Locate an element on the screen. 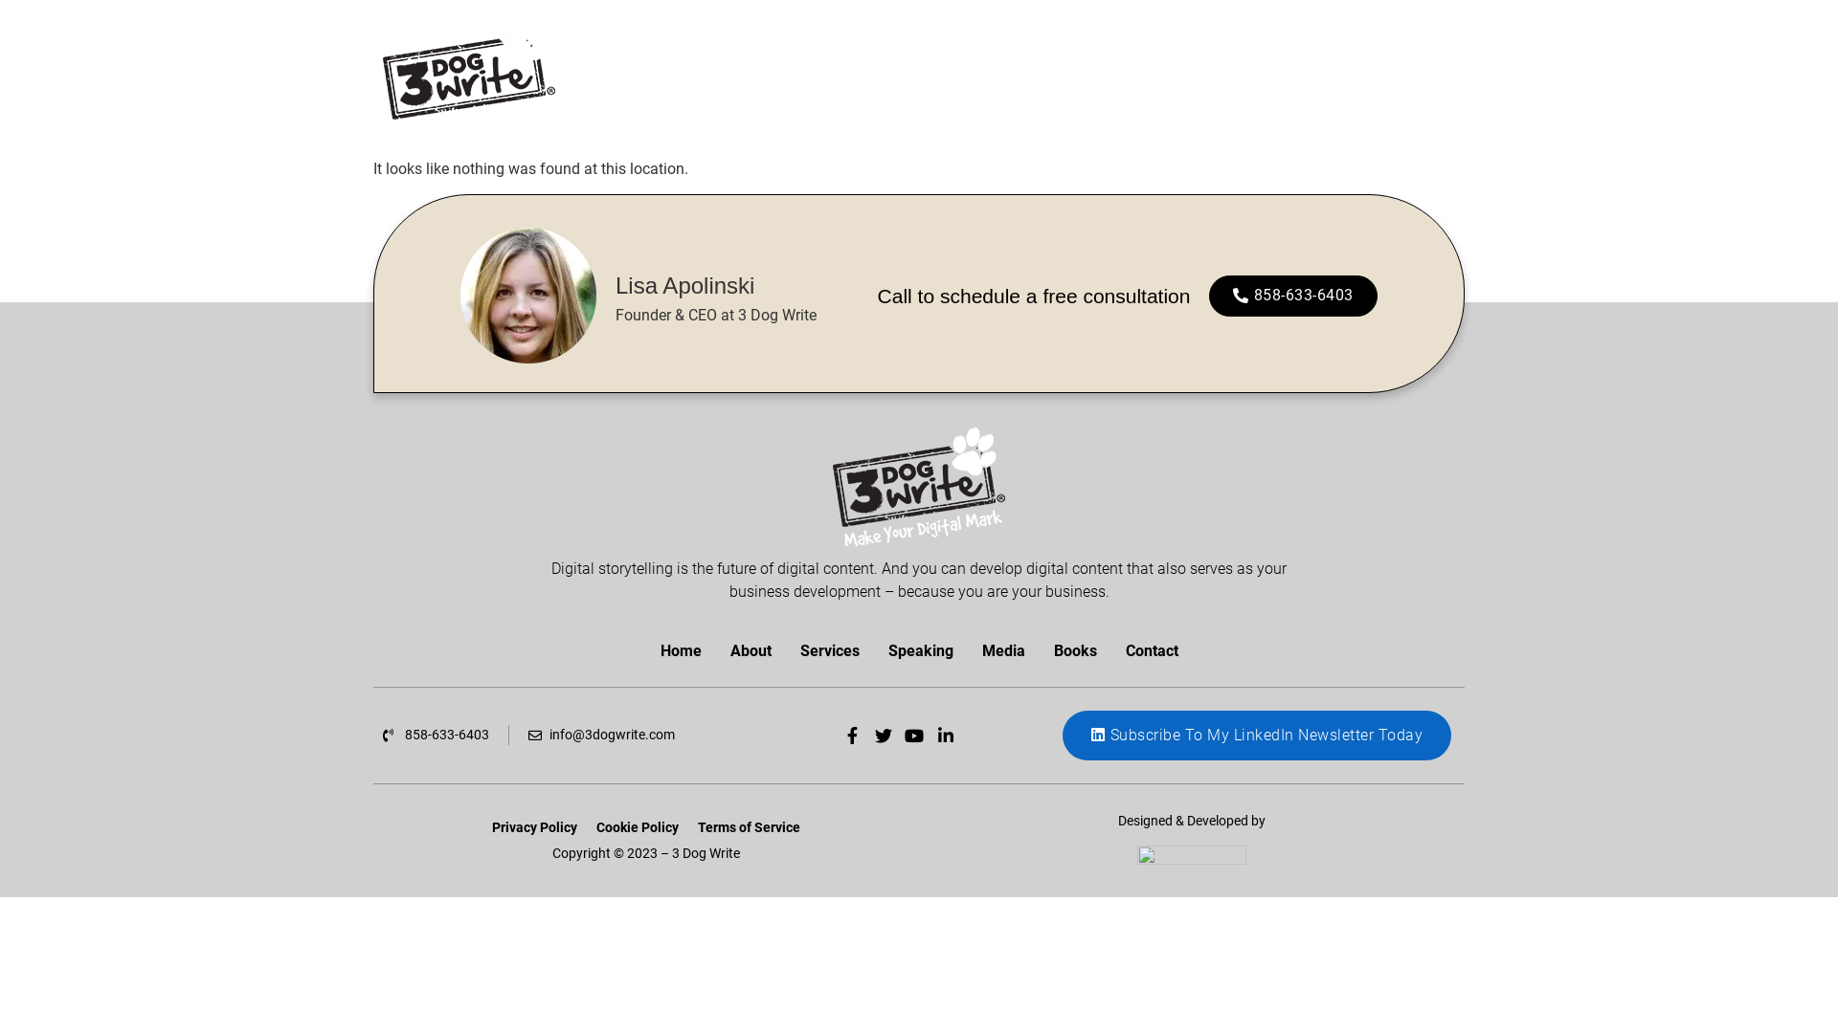 The height and width of the screenshot is (1033, 1838). Media is located at coordinates (1002, 651).